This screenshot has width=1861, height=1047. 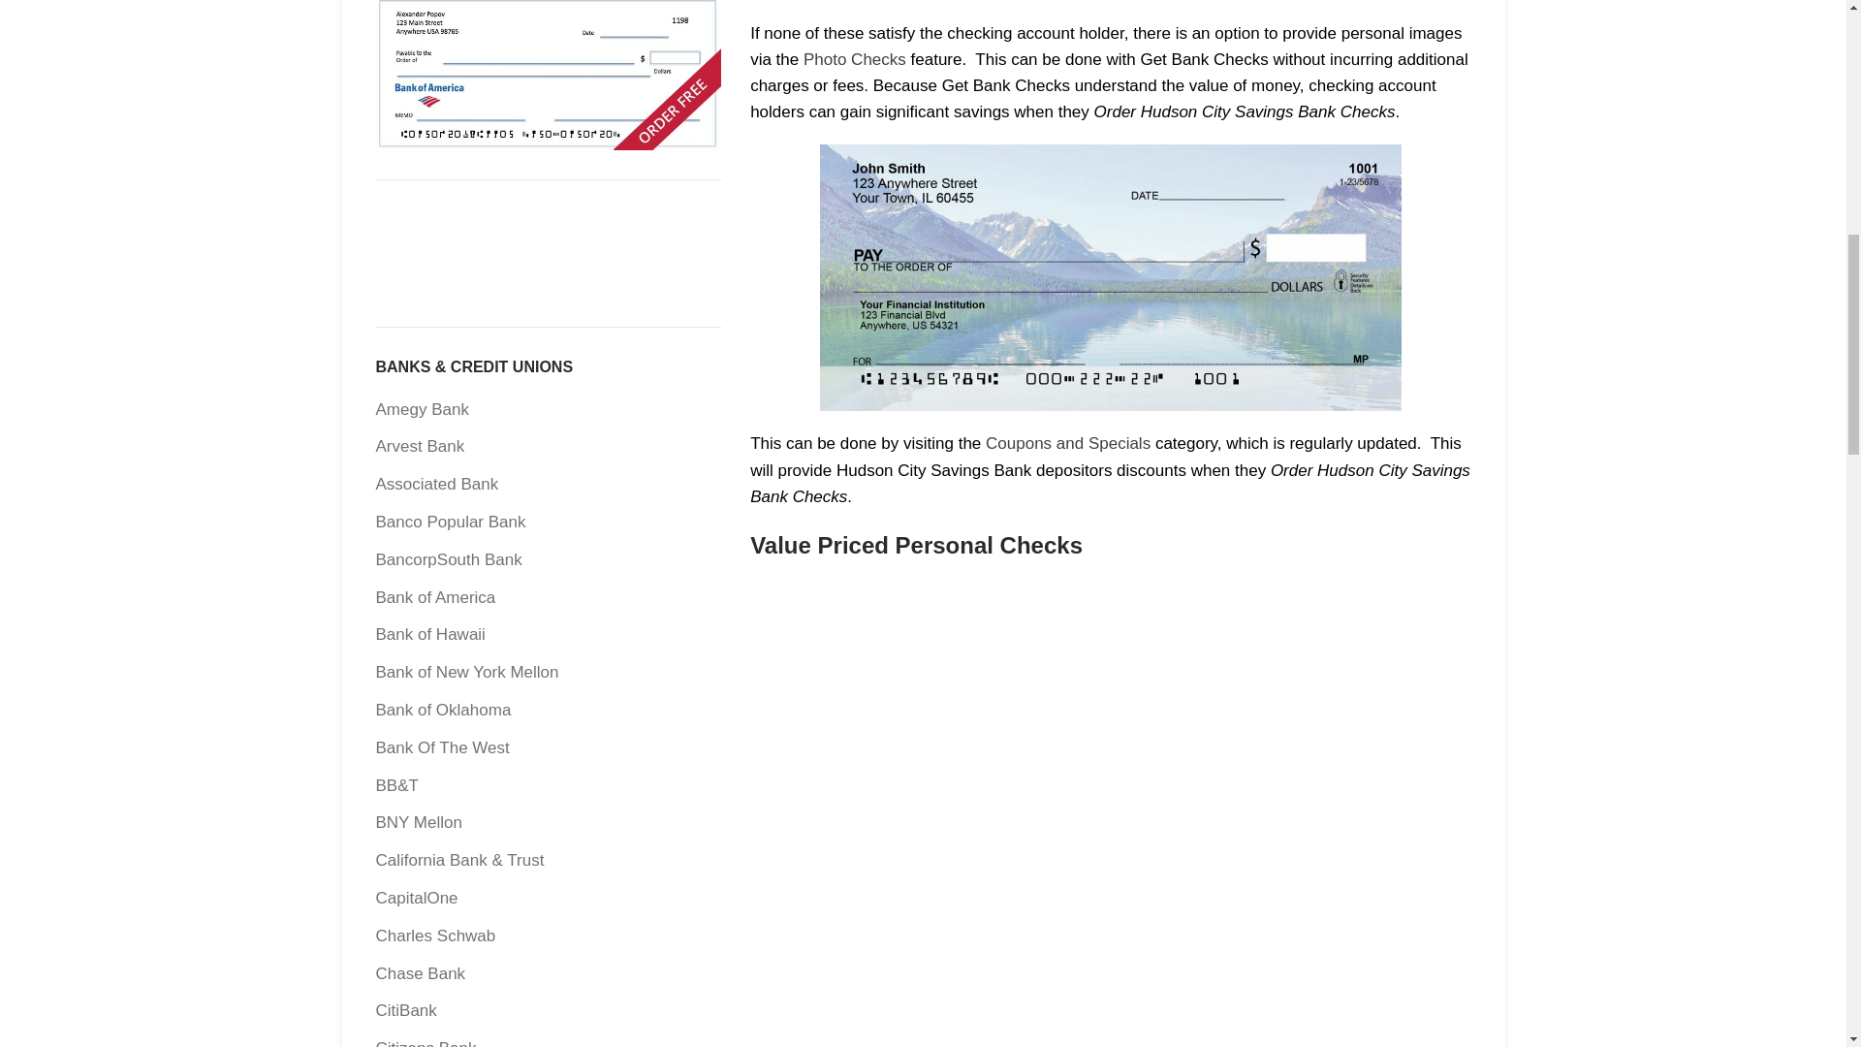 I want to click on Order Photo Checks, so click(x=855, y=59).